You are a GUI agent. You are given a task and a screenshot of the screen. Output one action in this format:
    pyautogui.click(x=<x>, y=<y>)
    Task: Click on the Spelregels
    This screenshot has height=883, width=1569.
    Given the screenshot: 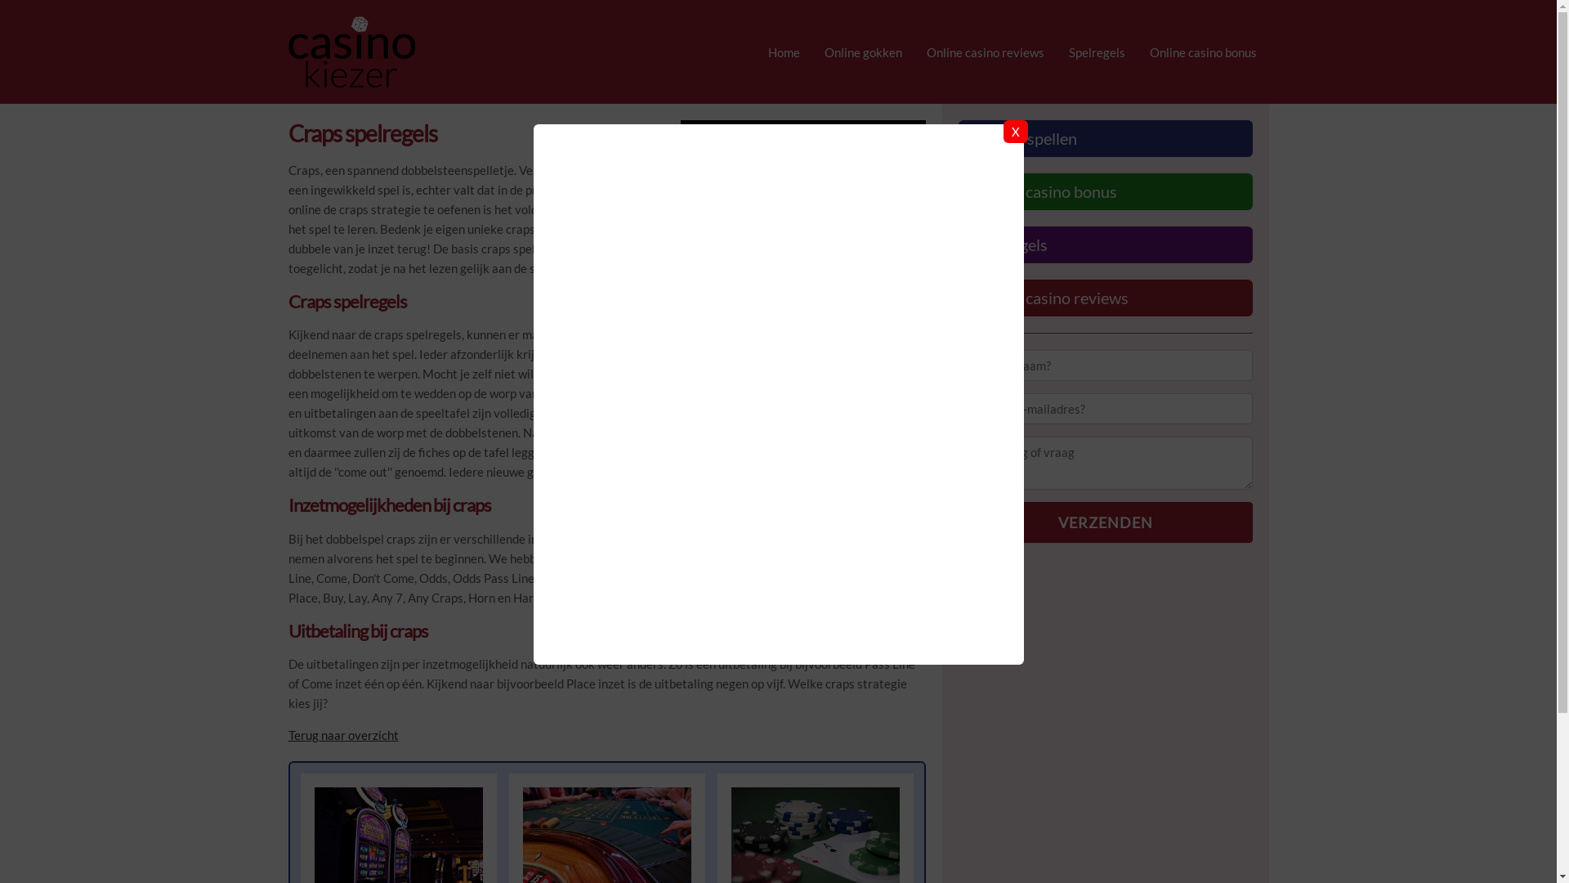 What is the action you would take?
    pyautogui.click(x=1105, y=245)
    